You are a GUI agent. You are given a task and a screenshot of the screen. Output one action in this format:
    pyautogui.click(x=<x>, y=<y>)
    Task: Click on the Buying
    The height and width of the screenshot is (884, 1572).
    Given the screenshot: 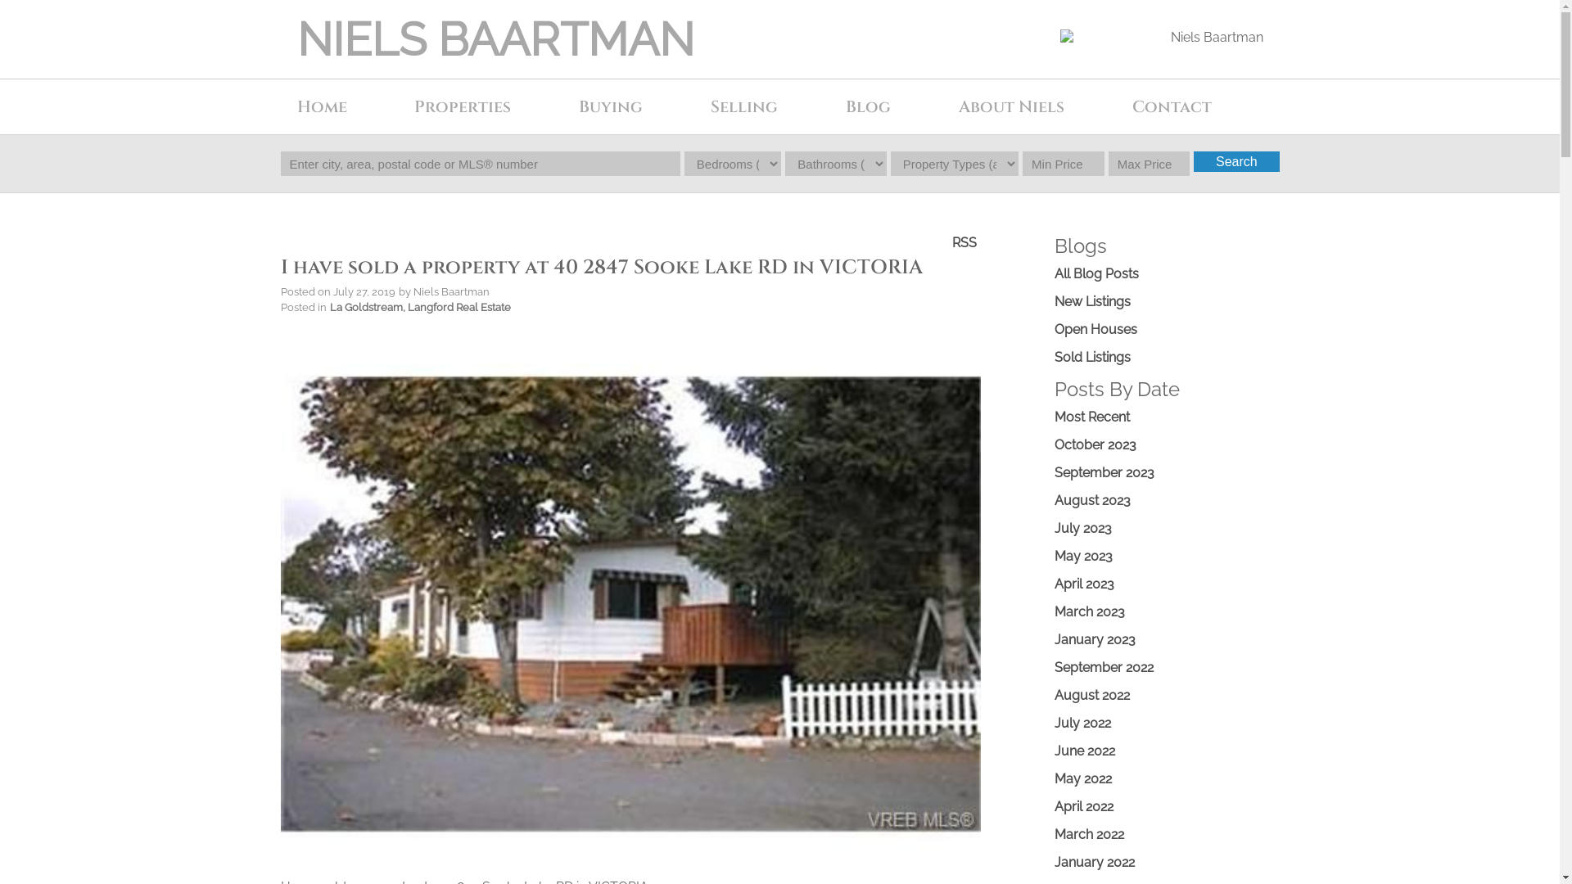 What is the action you would take?
    pyautogui.click(x=637, y=106)
    